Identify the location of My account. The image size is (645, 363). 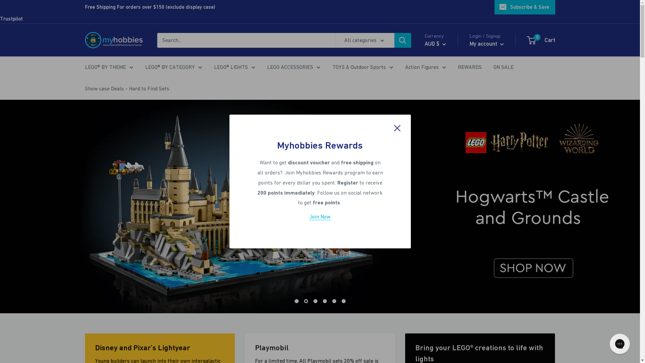
(487, 44).